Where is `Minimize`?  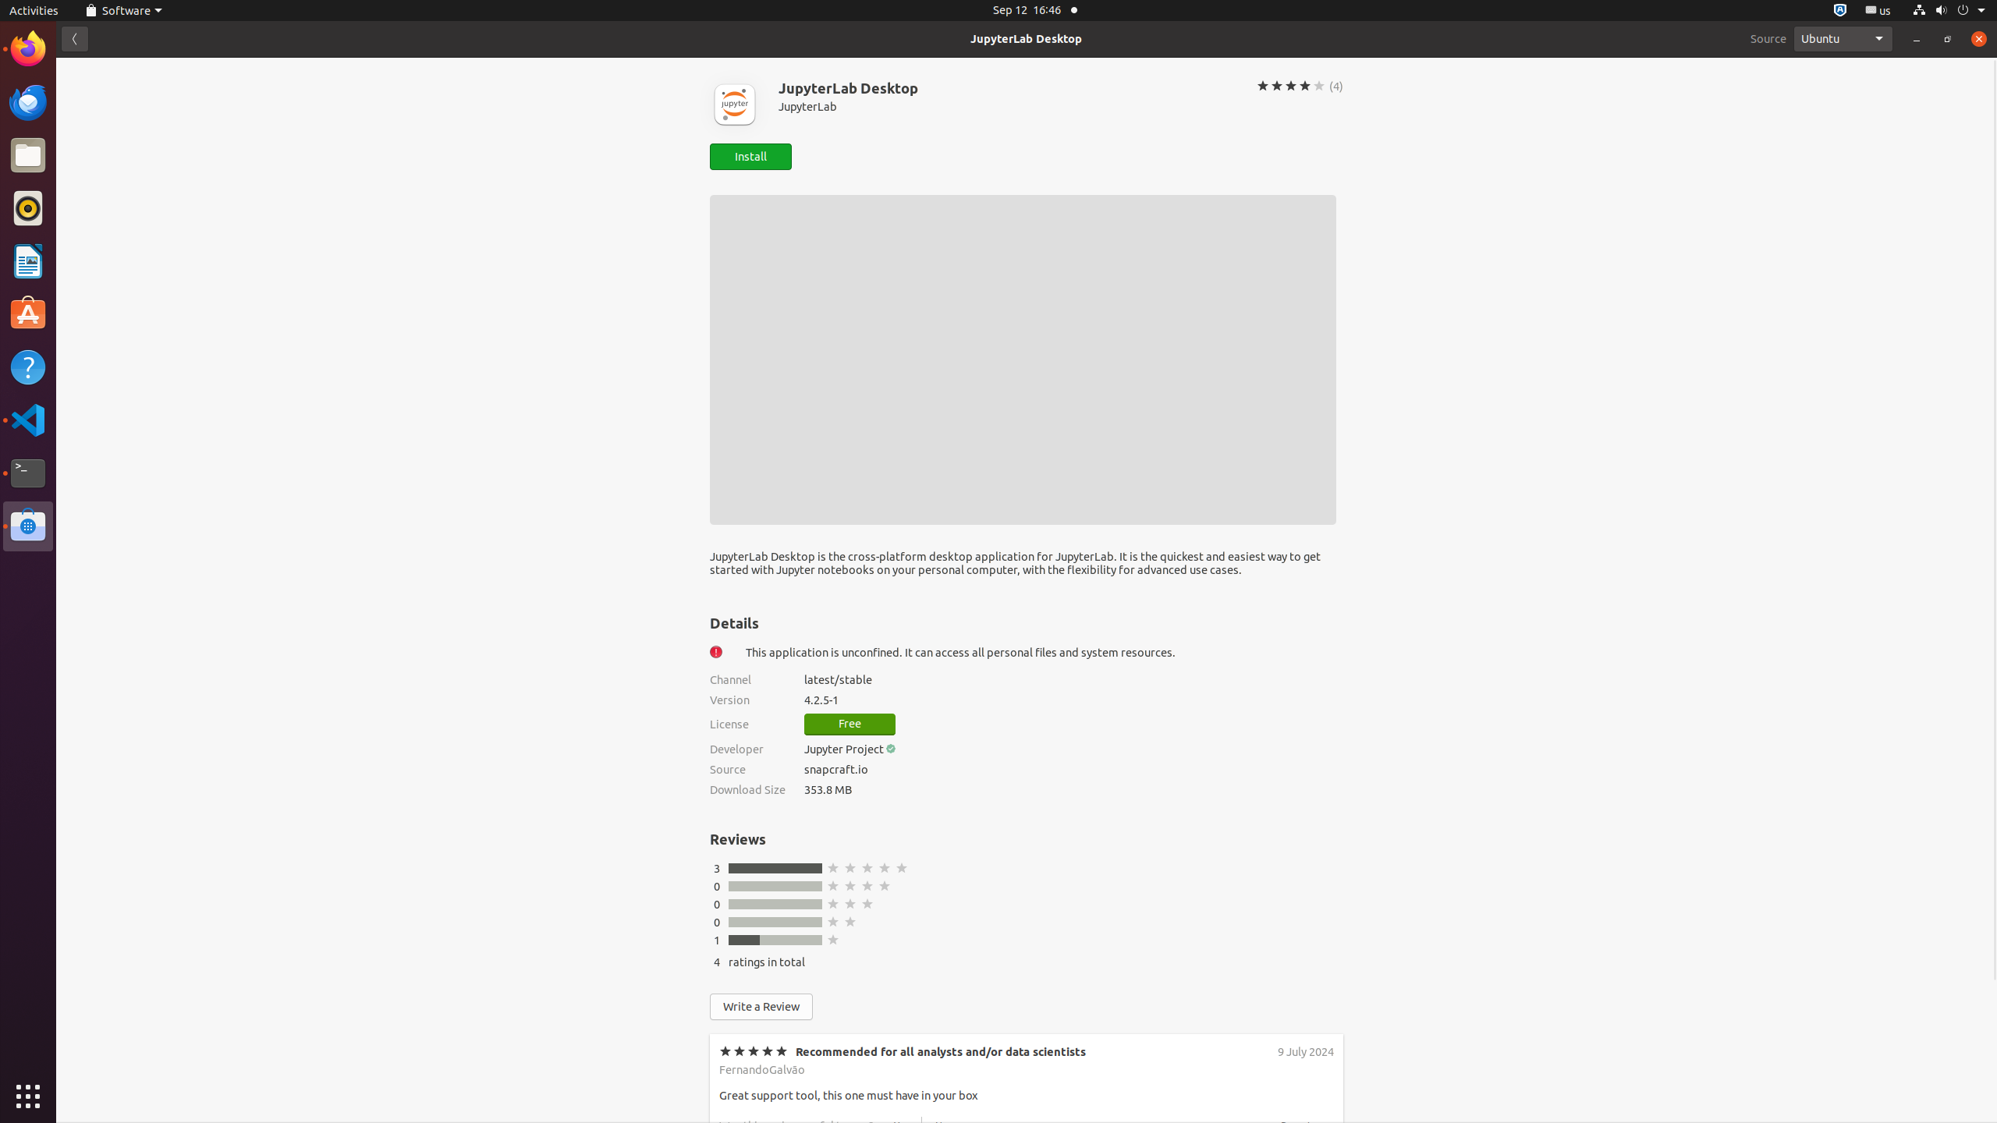
Minimize is located at coordinates (1917, 39).